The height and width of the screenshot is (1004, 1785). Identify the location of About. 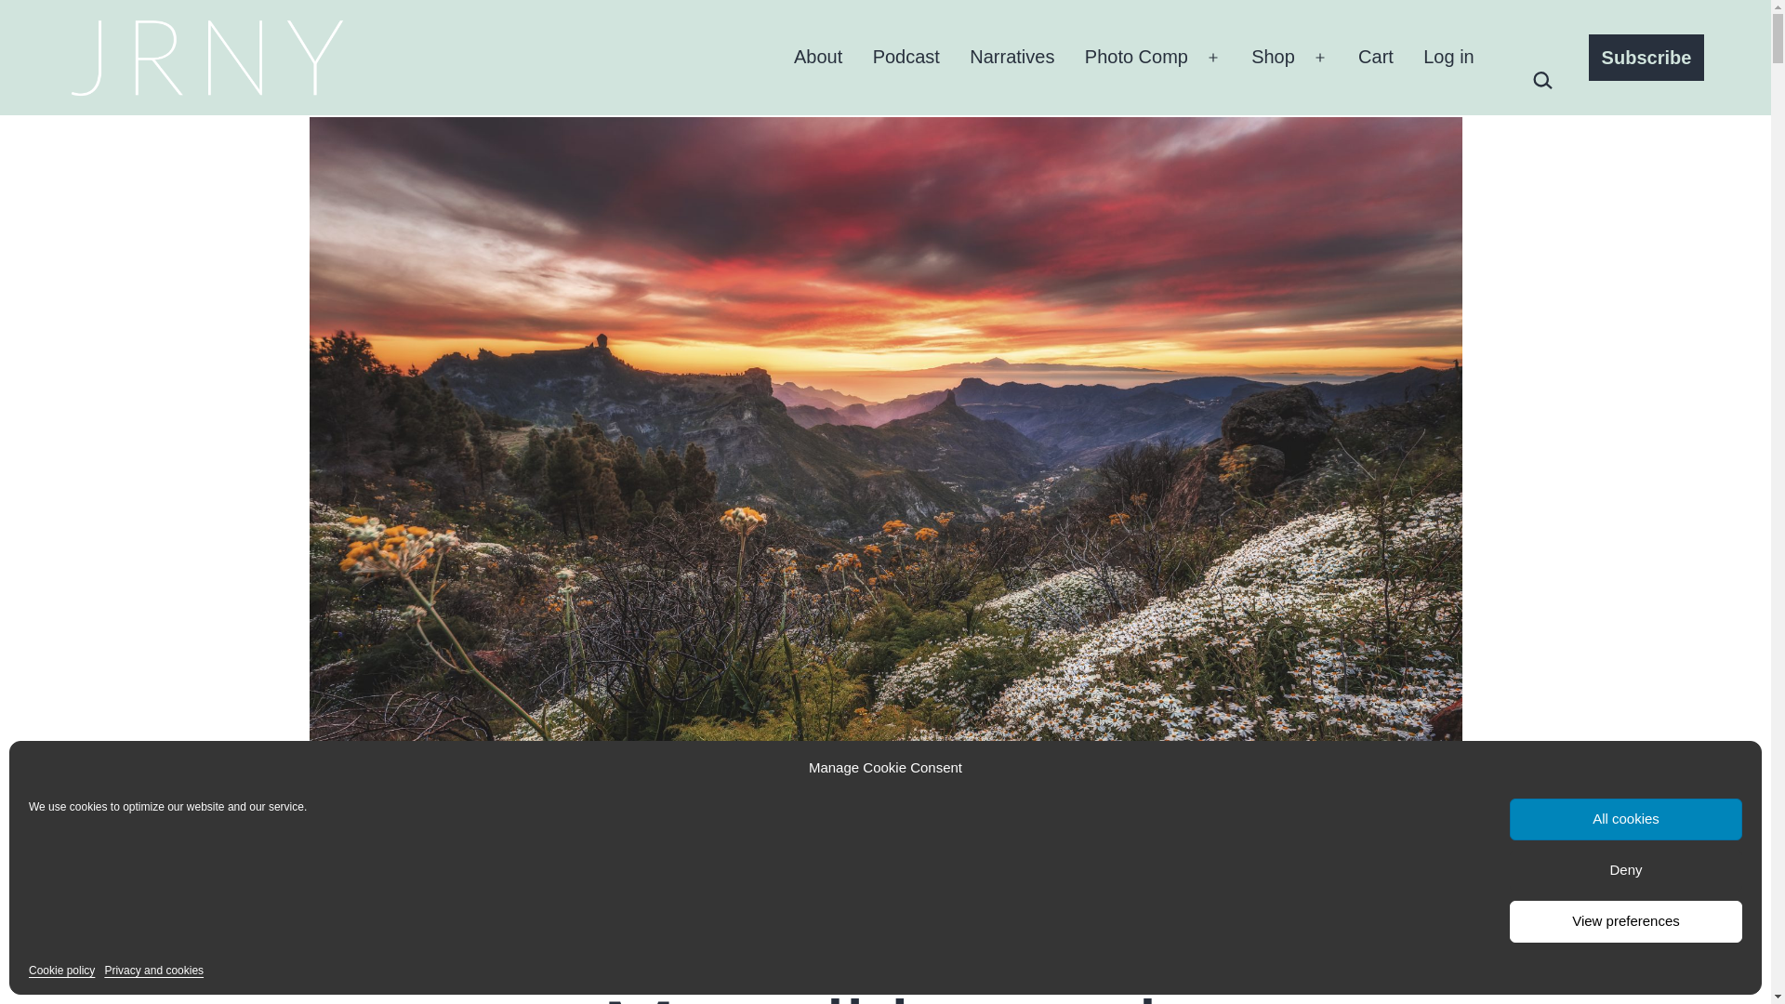
(818, 58).